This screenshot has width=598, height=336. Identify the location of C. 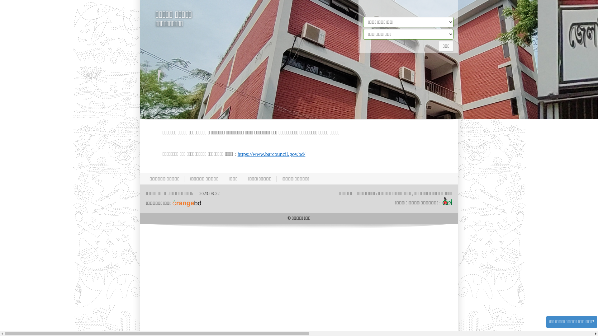
(204, 91).